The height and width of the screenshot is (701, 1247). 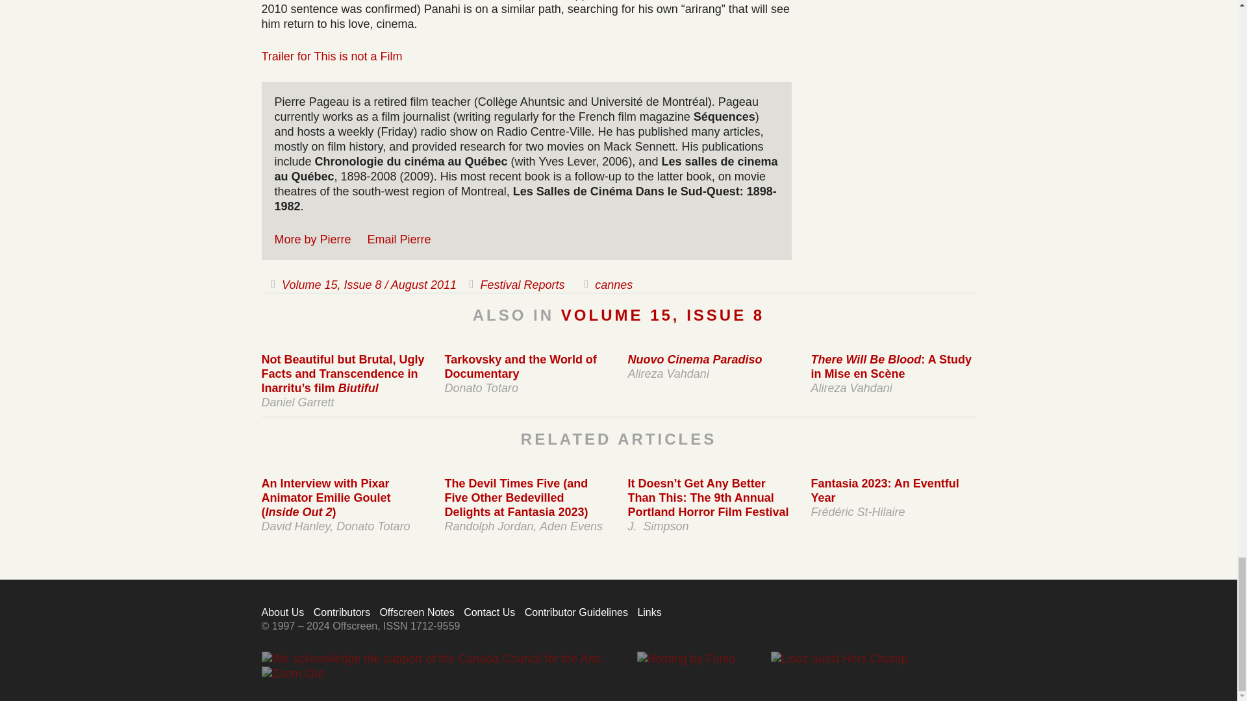 I want to click on cannes, so click(x=613, y=284).